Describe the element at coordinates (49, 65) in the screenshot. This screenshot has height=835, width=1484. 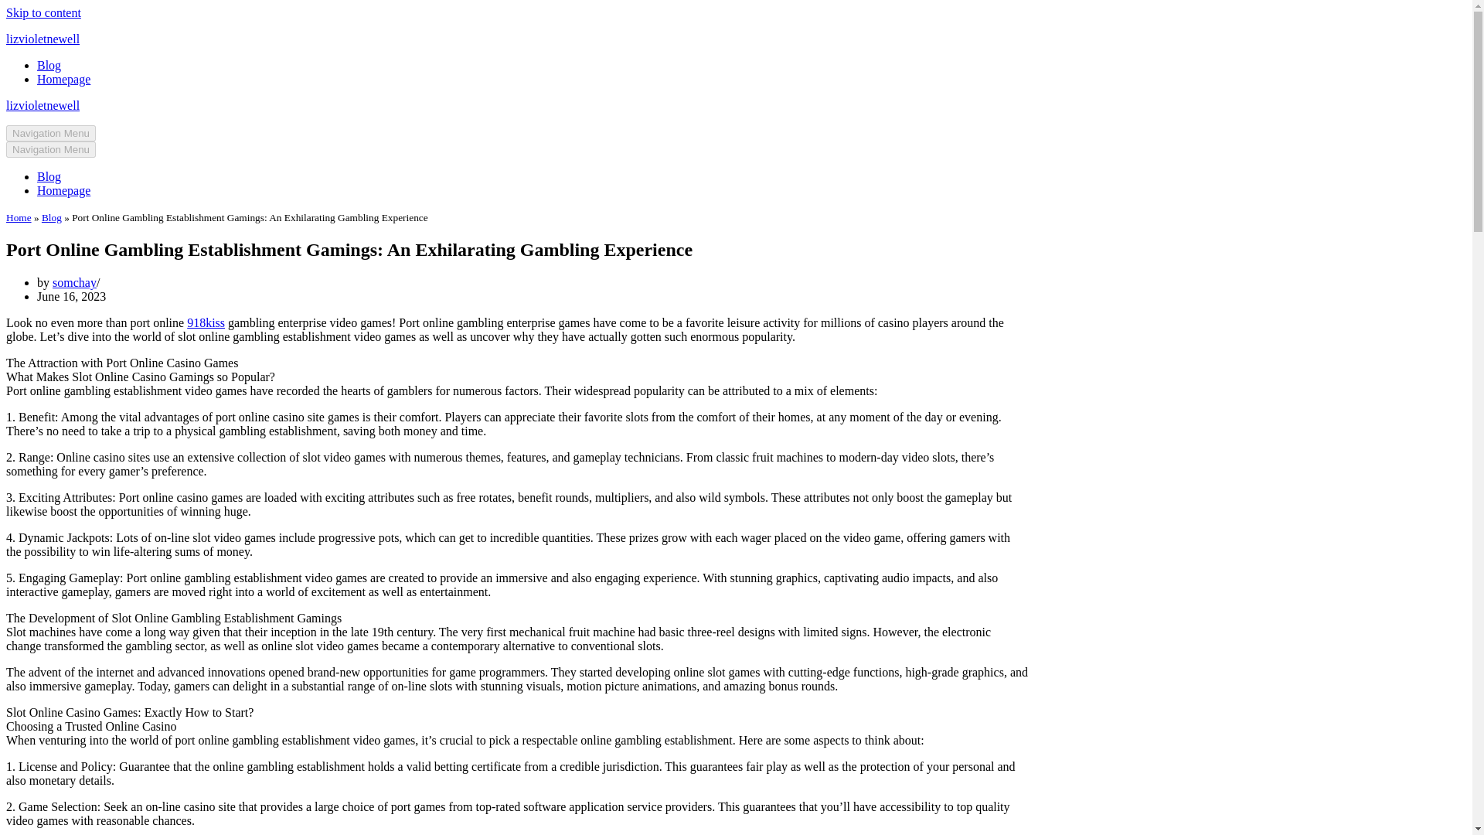
I see `Blog` at that location.